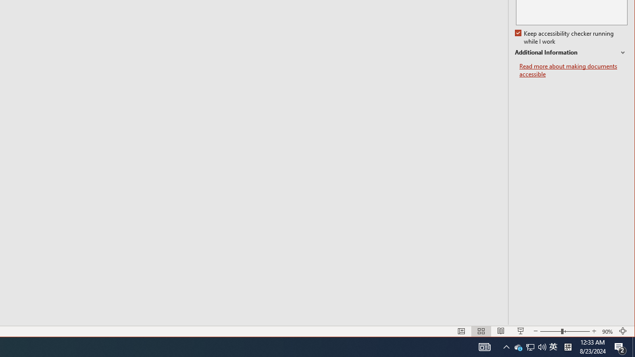 This screenshot has height=357, width=635. What do you see at coordinates (530, 347) in the screenshot?
I see `Read more about making documents accessible` at bounding box center [530, 347].